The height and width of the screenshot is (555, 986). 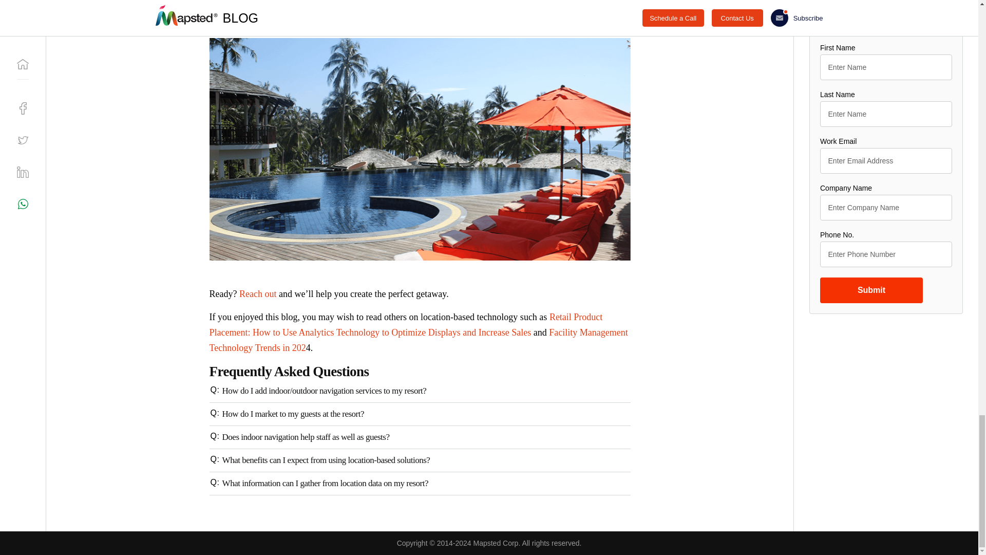 What do you see at coordinates (258, 294) in the screenshot?
I see `Reach out` at bounding box center [258, 294].